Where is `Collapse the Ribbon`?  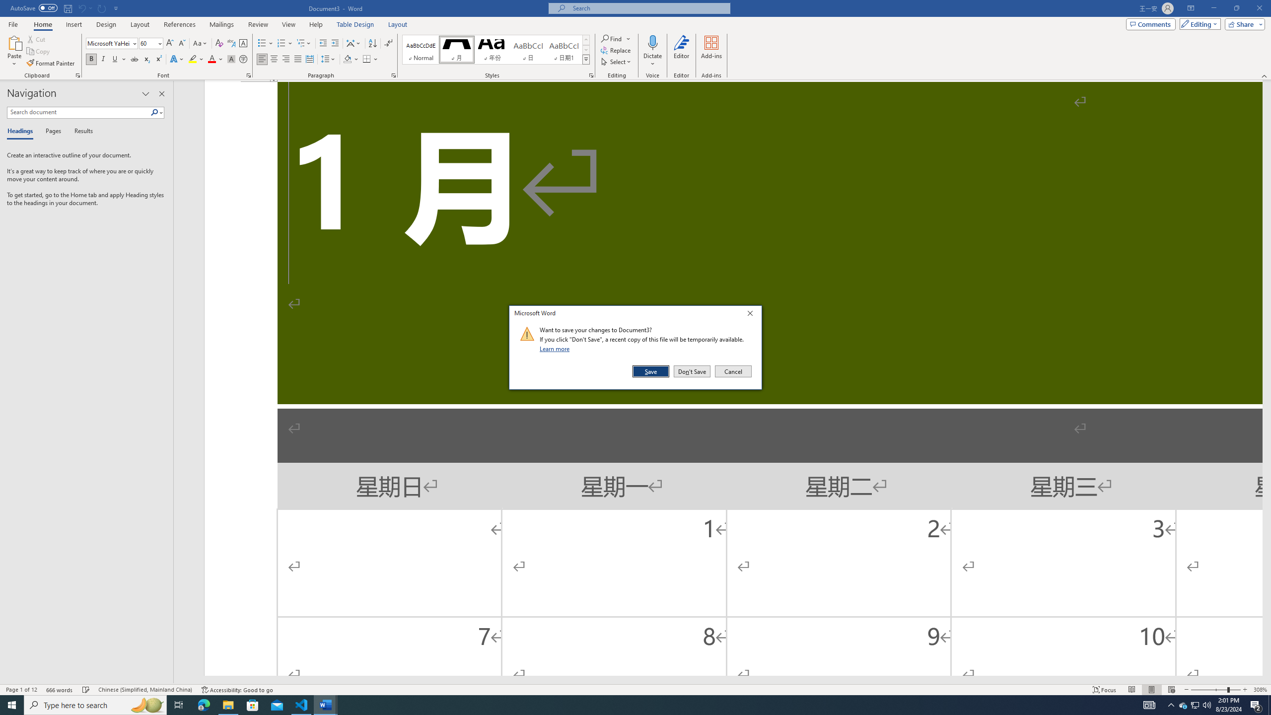 Collapse the Ribbon is located at coordinates (1265, 75).